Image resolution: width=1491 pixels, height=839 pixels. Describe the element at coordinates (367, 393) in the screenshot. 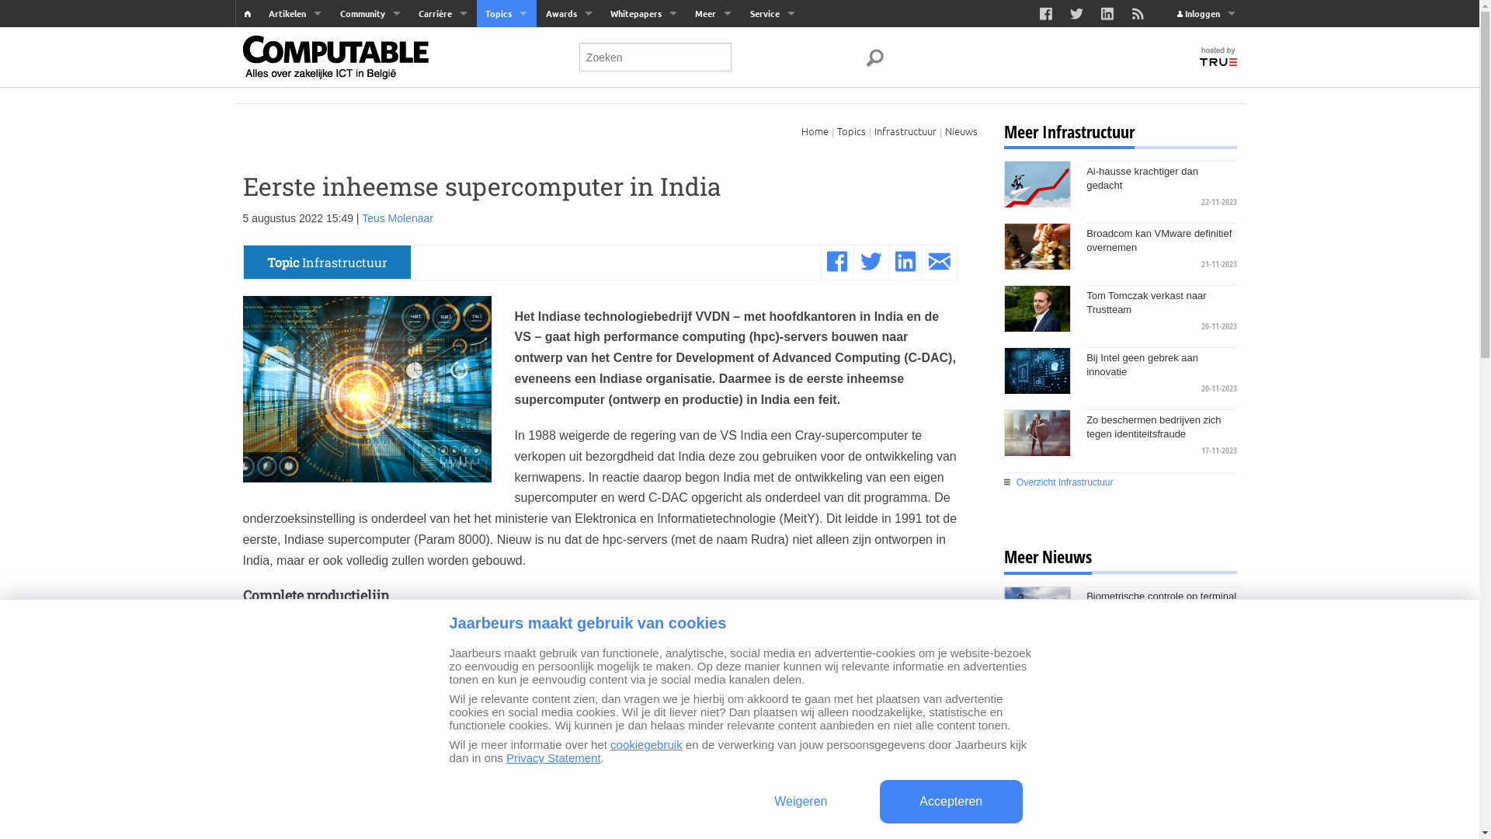

I see `Dataverwerking` at that location.